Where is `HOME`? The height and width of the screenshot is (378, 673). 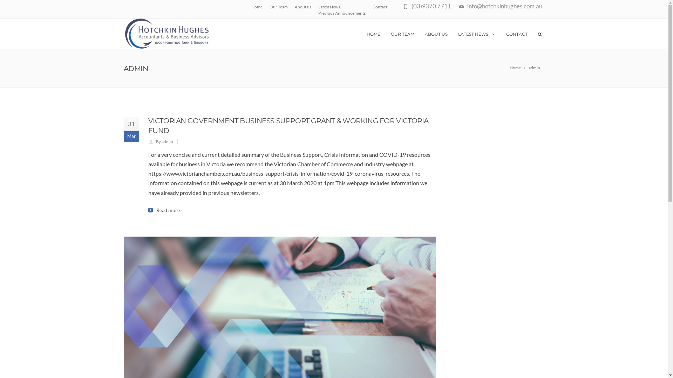
HOME is located at coordinates (373, 34).